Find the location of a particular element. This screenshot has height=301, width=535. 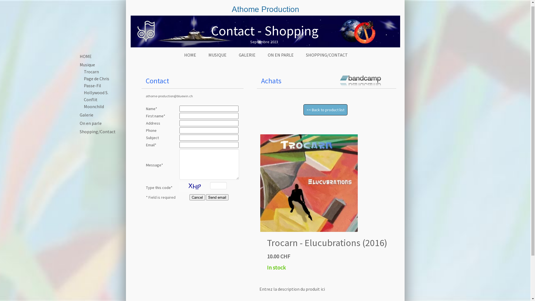

Conflit is located at coordinates (89, 102).